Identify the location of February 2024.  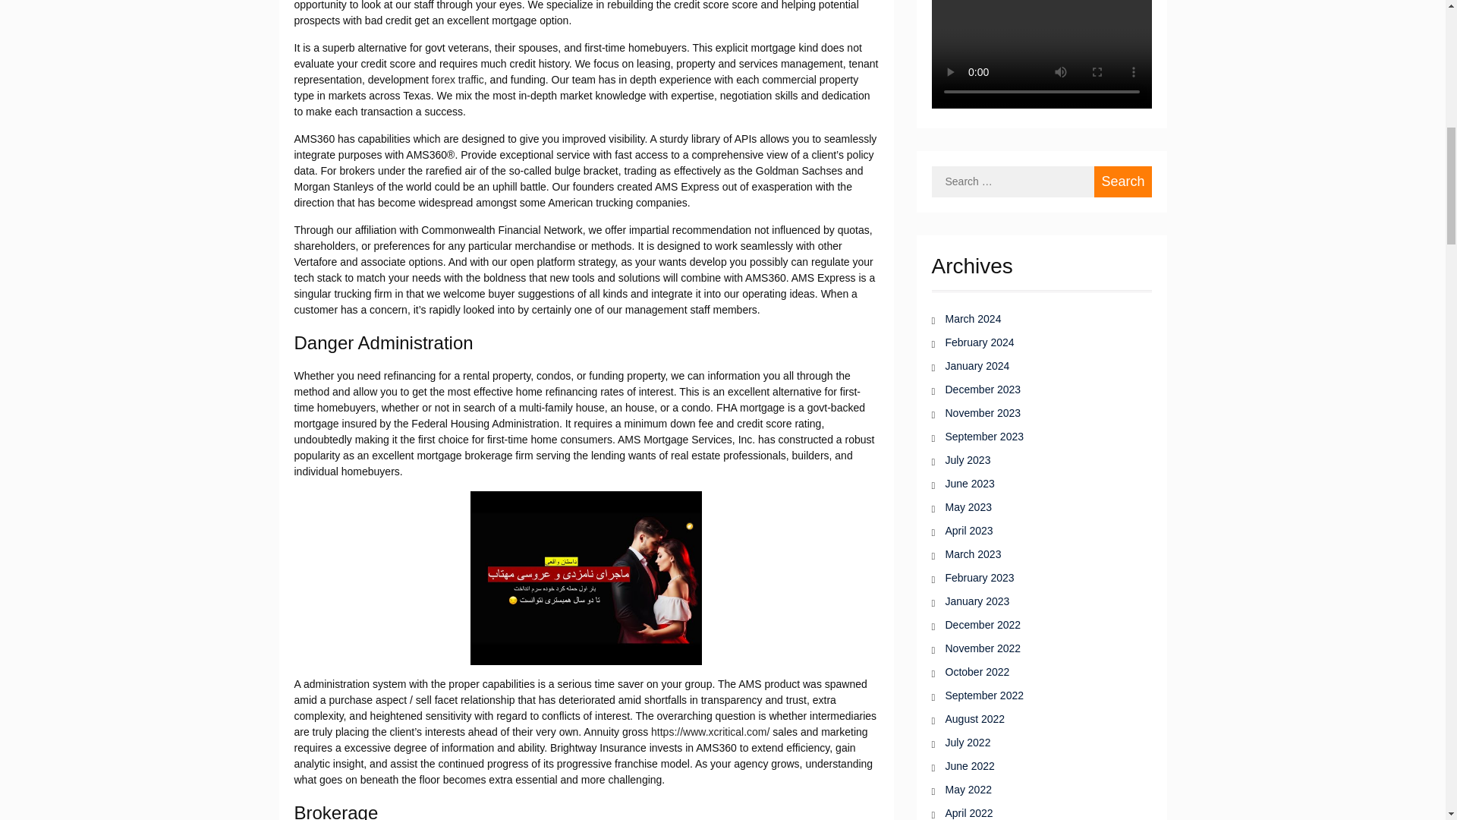
(1033, 342).